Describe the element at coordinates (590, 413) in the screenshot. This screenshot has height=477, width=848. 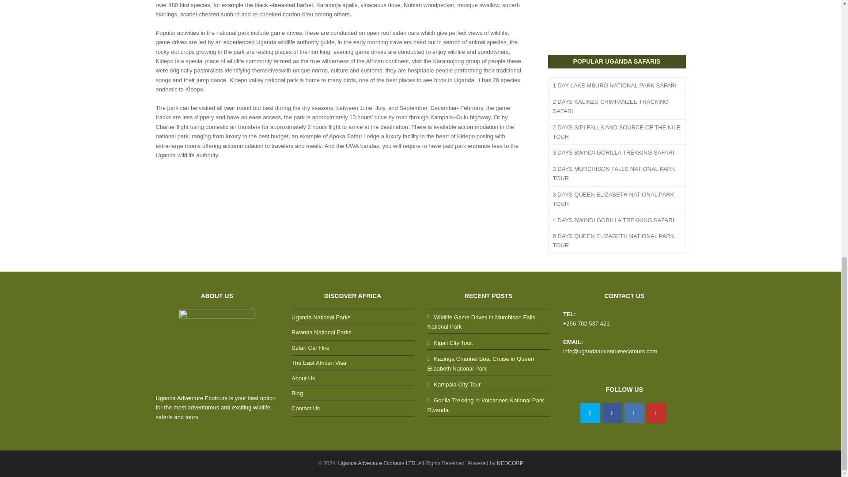
I see `Twitter` at that location.